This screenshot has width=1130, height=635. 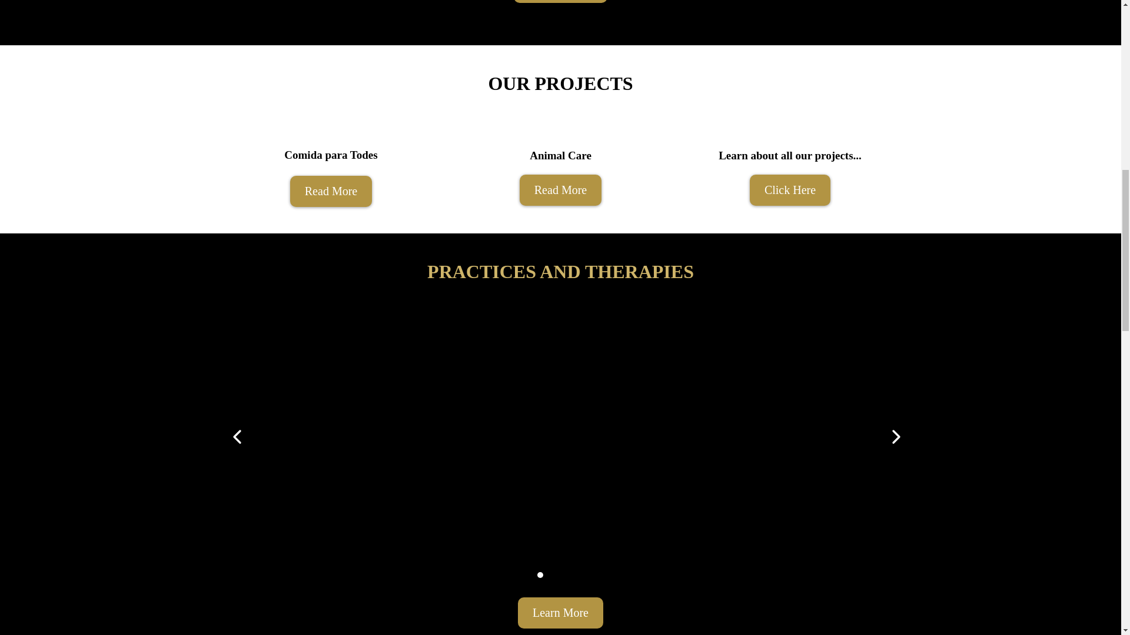 What do you see at coordinates (790, 190) in the screenshot?
I see `Click Here` at bounding box center [790, 190].